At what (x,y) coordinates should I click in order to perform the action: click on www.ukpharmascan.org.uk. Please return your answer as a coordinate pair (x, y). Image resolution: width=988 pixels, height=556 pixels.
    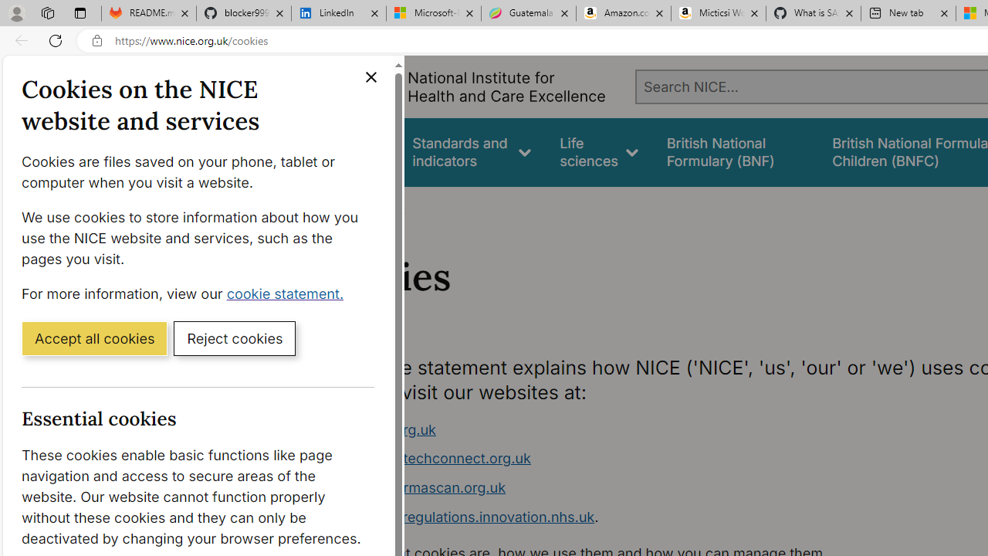
    Looking at the image, I should click on (614, 488).